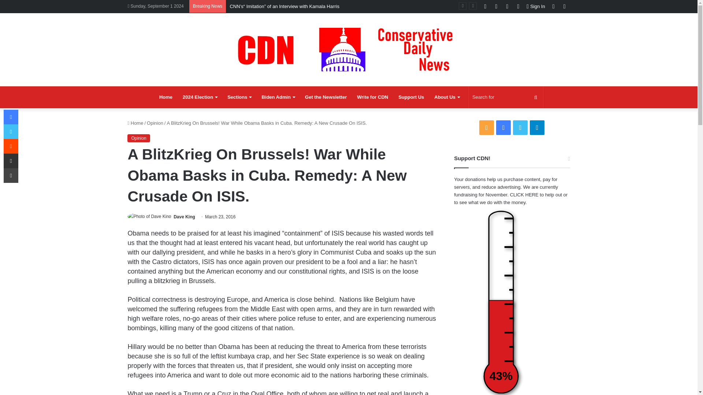  What do you see at coordinates (372, 97) in the screenshot?
I see `Write for CDN` at bounding box center [372, 97].